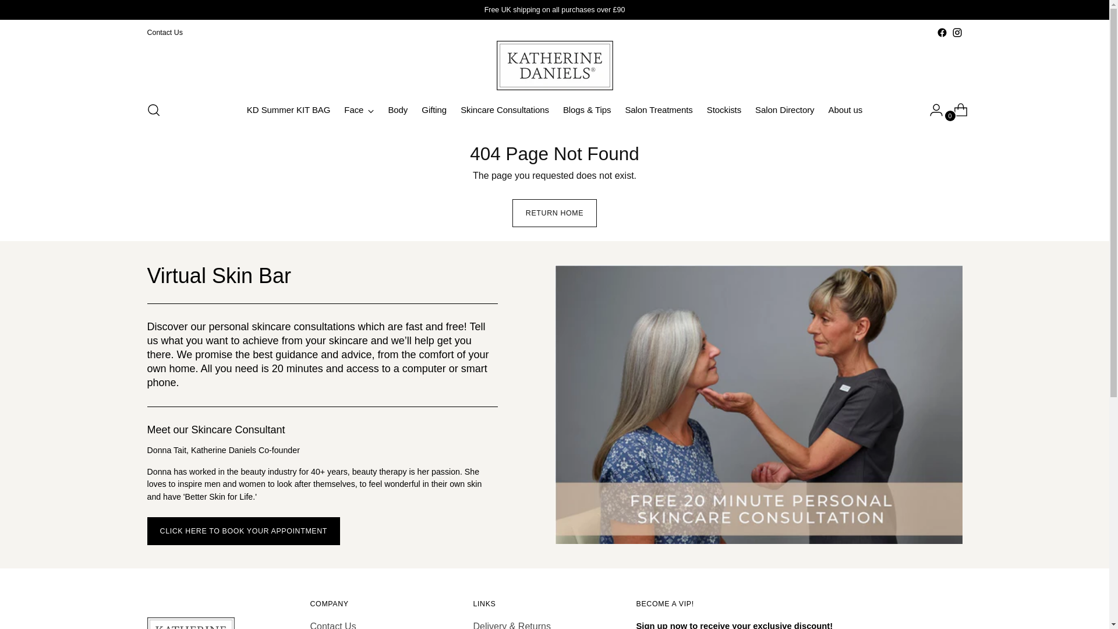  I want to click on Salon Treatments, so click(658, 109).